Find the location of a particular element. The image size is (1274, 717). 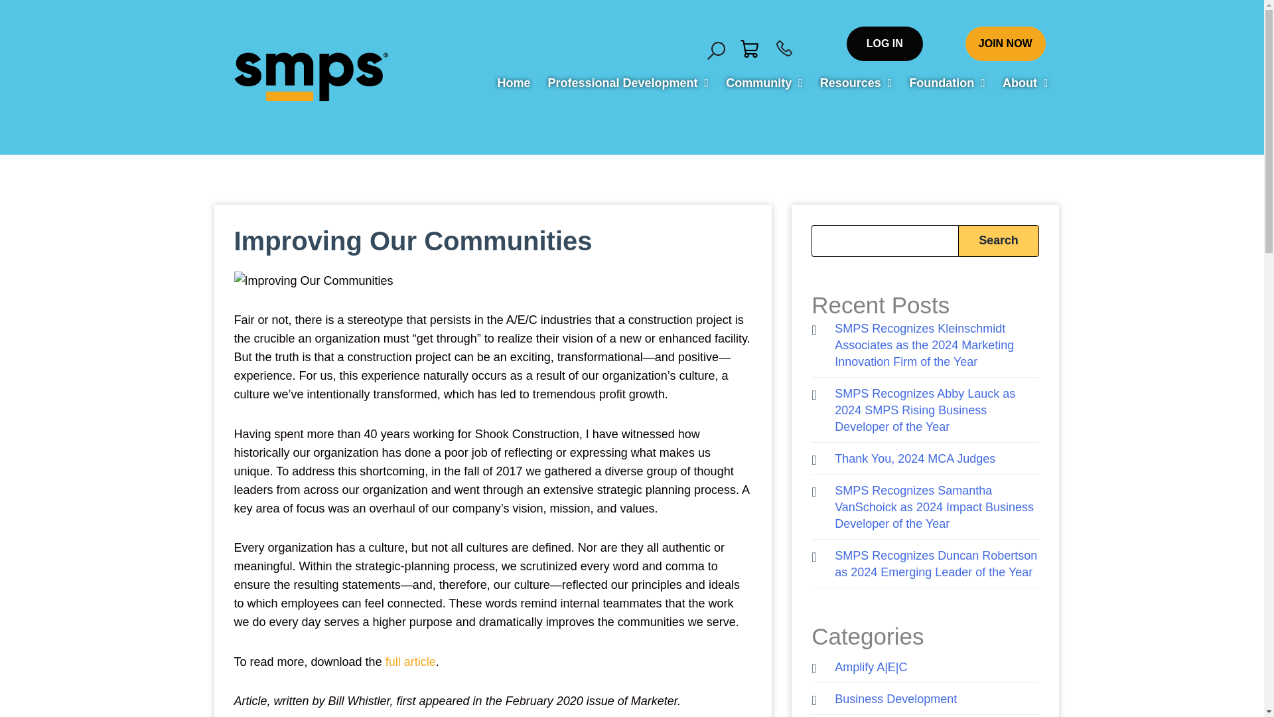

JOIN NOW is located at coordinates (1006, 43).